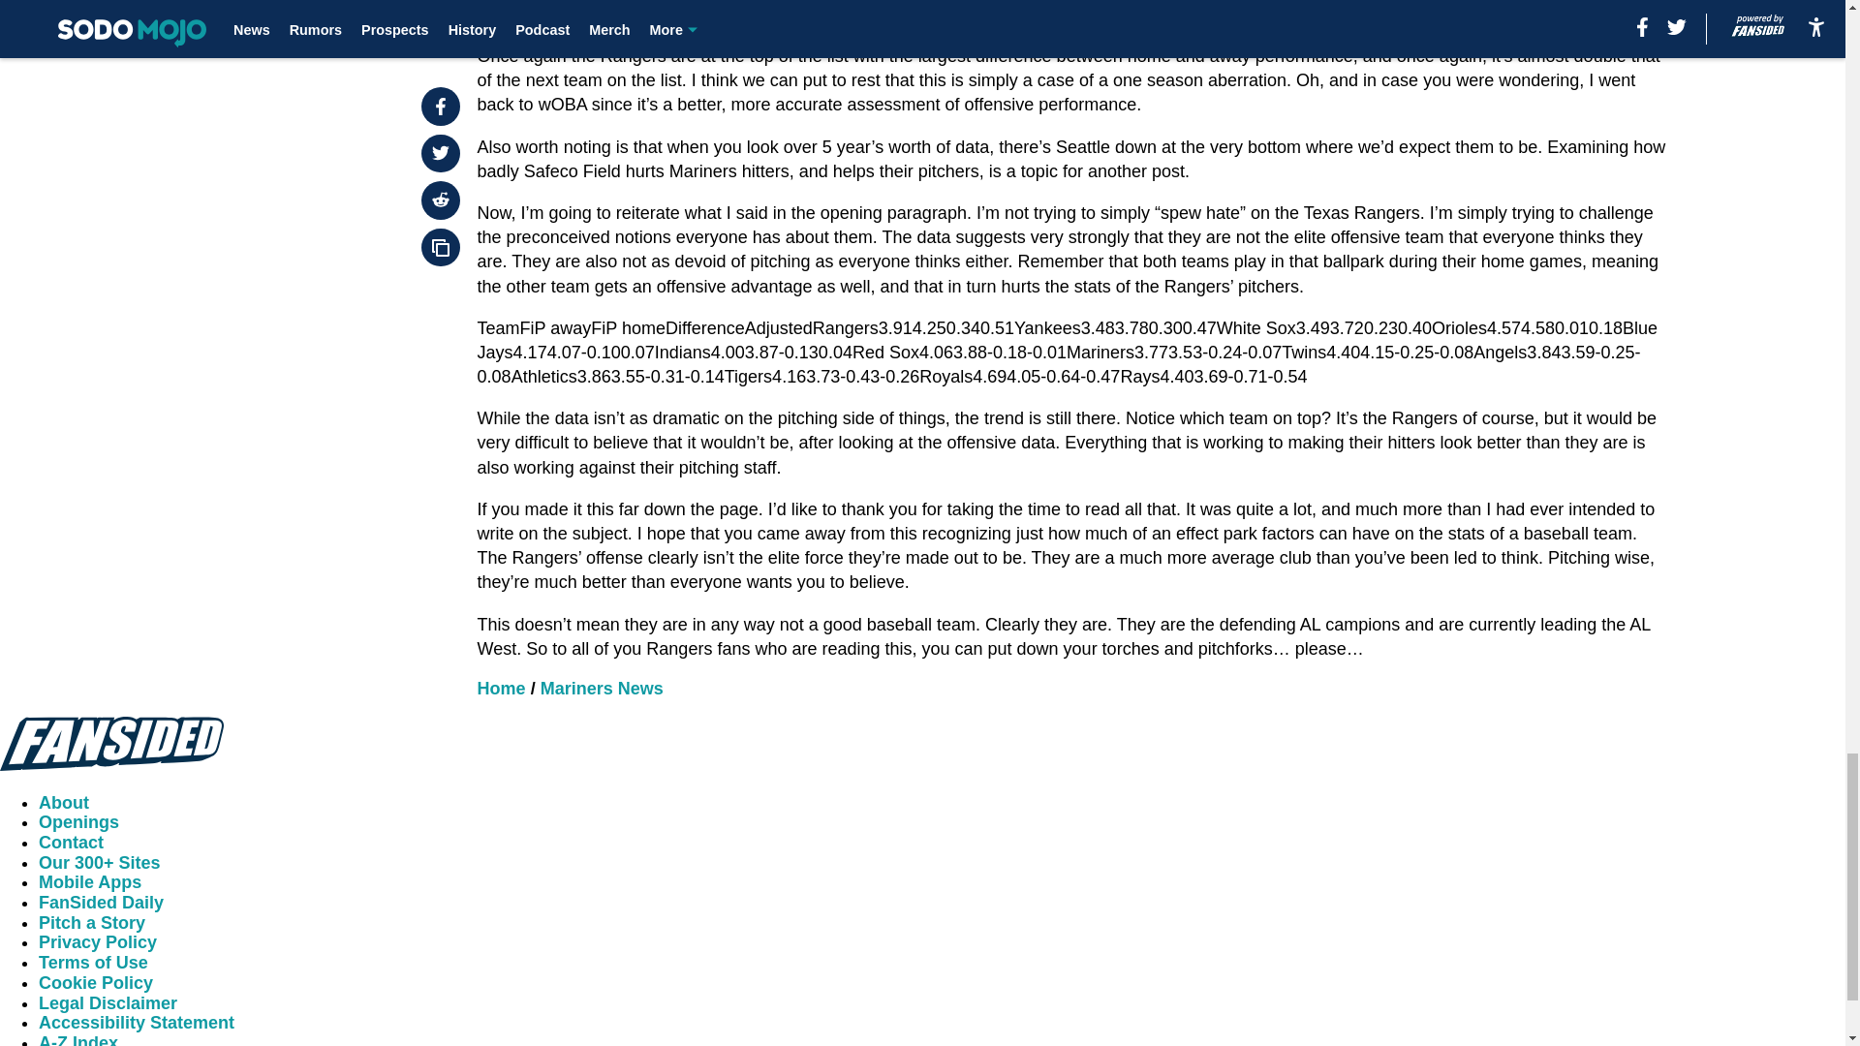 The height and width of the screenshot is (1046, 1860). Describe the element at coordinates (78, 821) in the screenshot. I see `Openings` at that location.